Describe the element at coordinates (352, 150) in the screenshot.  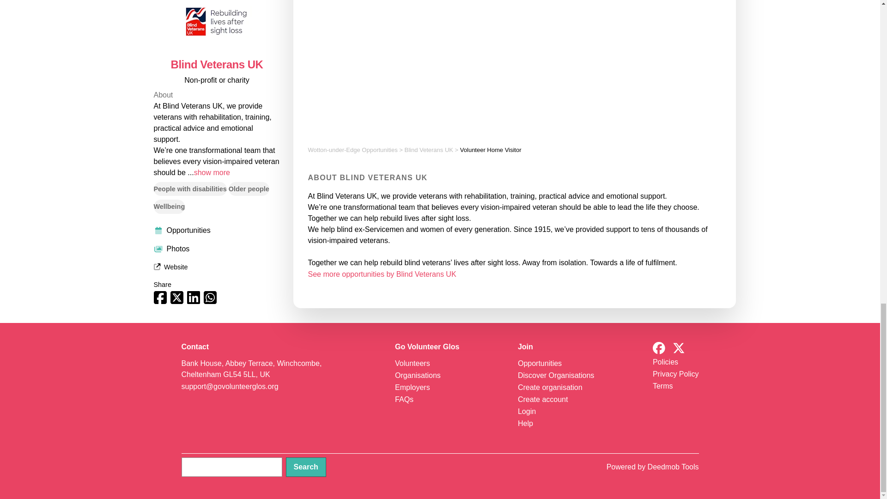
I see `Wotton-under-Edge Opportunities` at that location.